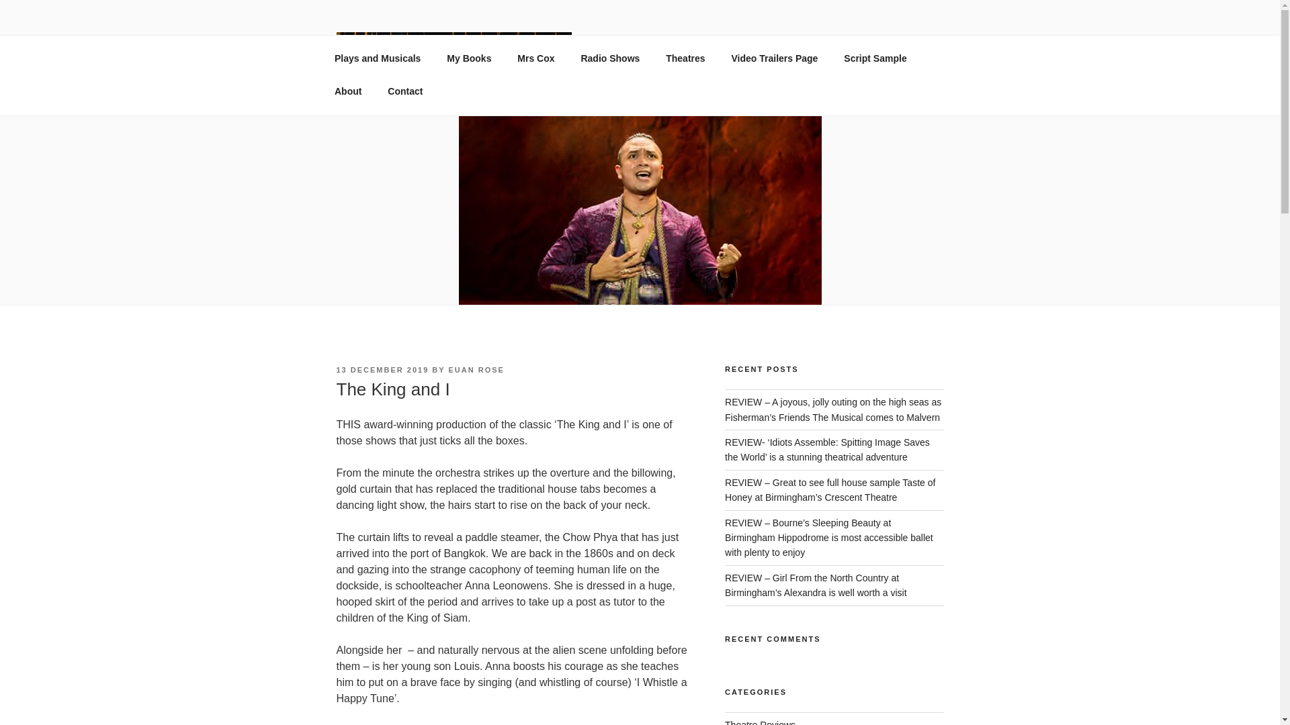  What do you see at coordinates (406, 91) in the screenshot?
I see `Contact` at bounding box center [406, 91].